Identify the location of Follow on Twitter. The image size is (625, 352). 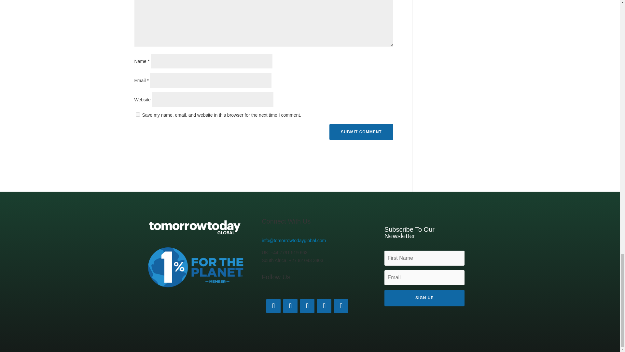
(341, 306).